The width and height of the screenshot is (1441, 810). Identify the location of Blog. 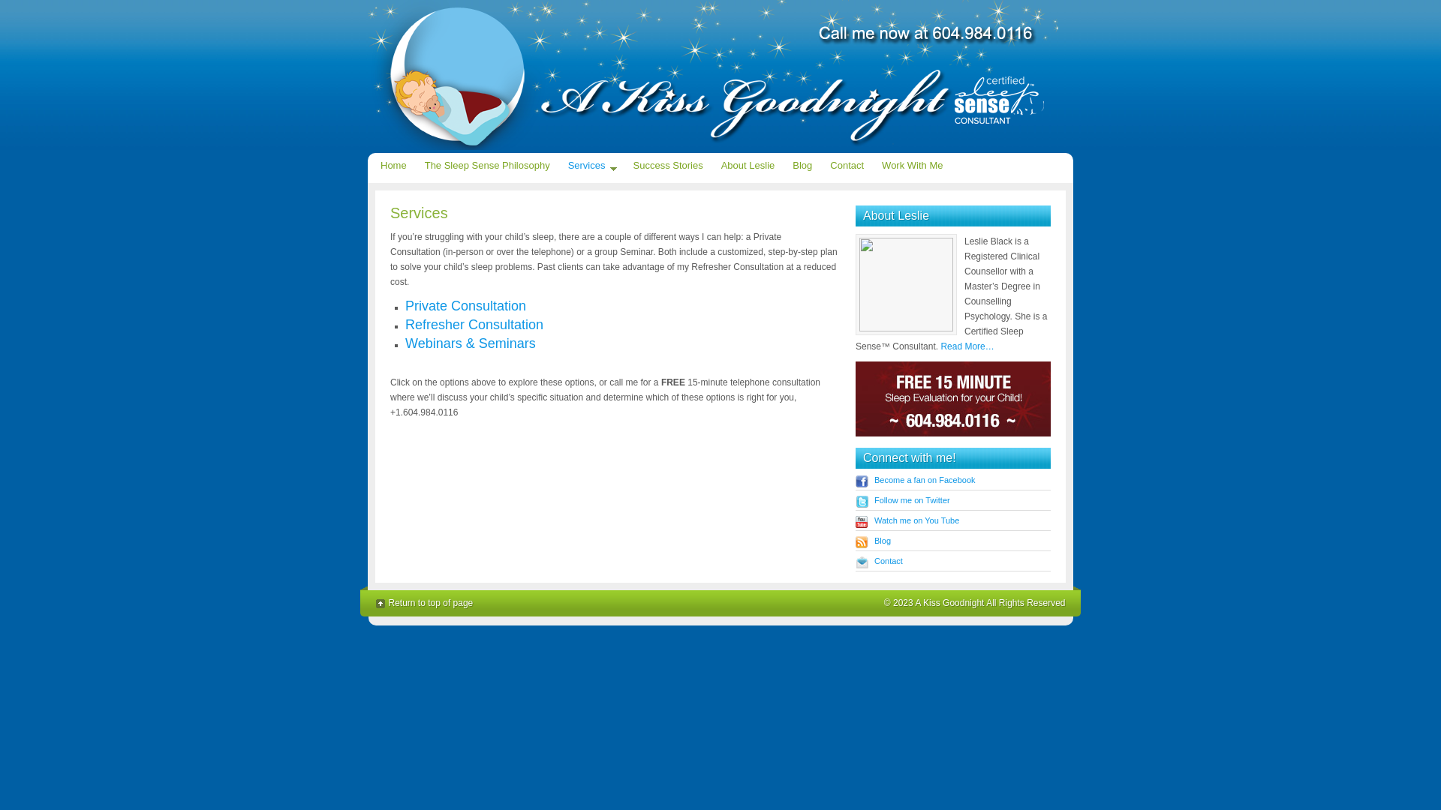
(883, 541).